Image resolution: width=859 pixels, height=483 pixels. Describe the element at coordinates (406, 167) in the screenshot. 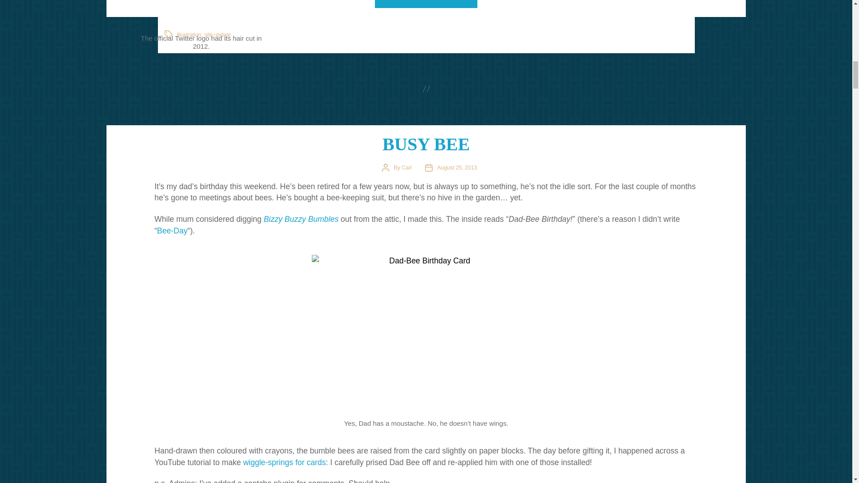

I see `Carl` at that location.